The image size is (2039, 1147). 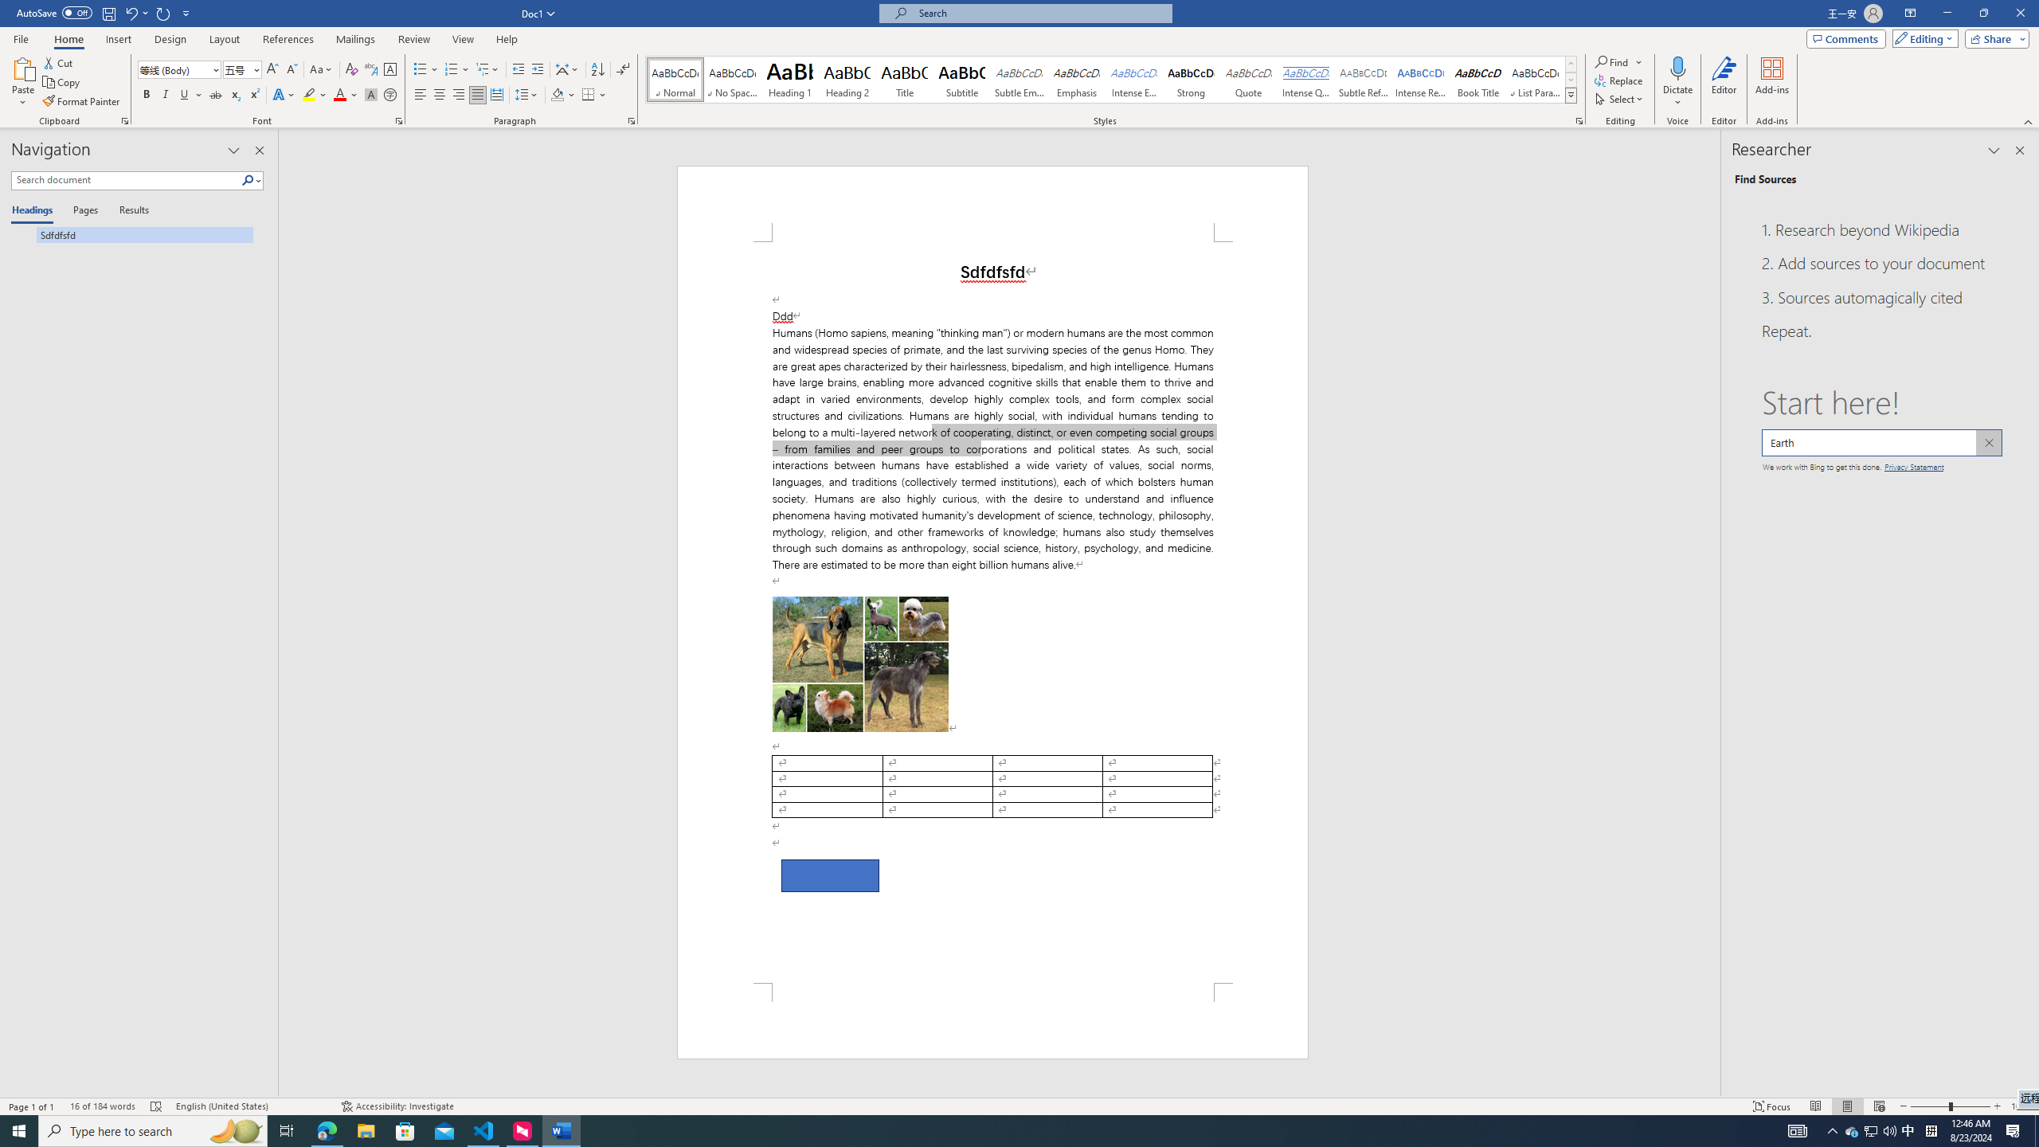 What do you see at coordinates (1571, 95) in the screenshot?
I see `Styles` at bounding box center [1571, 95].